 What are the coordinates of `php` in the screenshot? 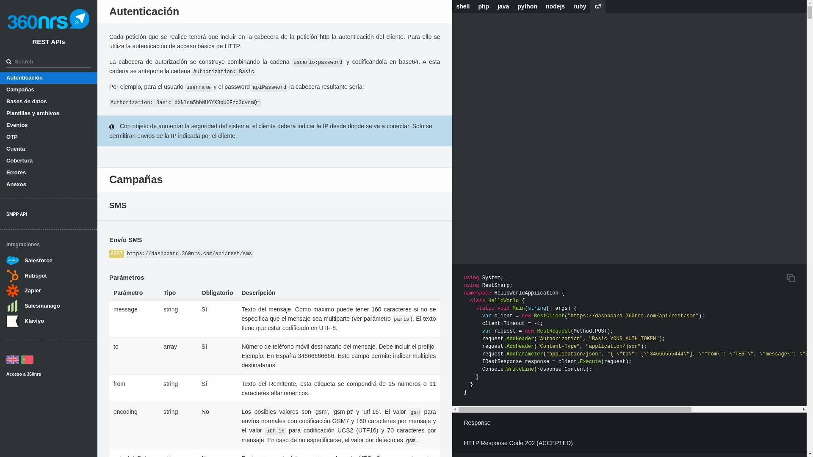 It's located at (484, 6).